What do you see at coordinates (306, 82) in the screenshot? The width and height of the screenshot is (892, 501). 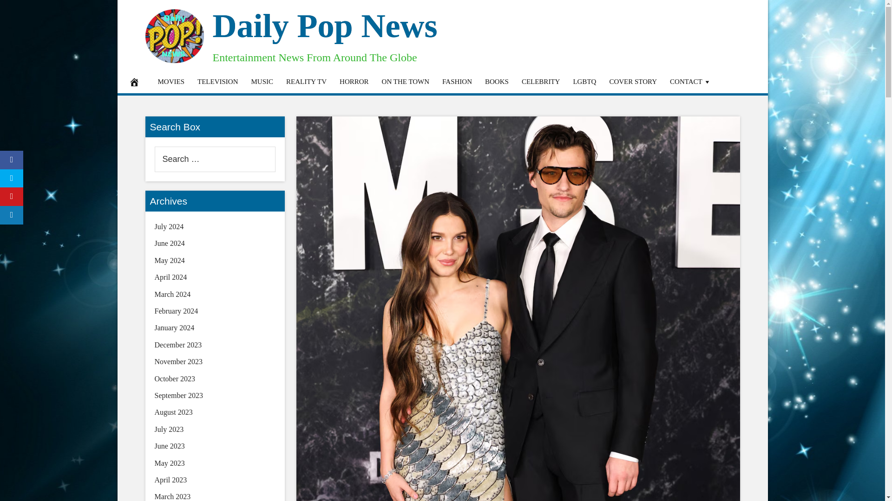 I see `REALITY TV` at bounding box center [306, 82].